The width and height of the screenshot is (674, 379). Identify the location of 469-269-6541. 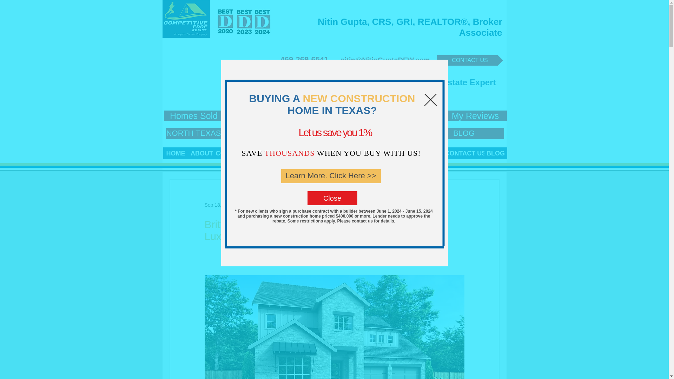
(304, 59).